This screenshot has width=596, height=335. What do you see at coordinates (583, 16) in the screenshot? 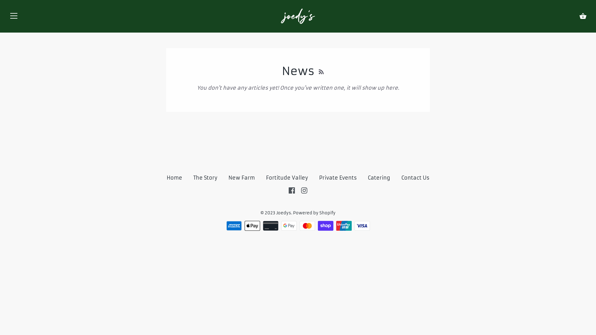
I see `Cart` at bounding box center [583, 16].